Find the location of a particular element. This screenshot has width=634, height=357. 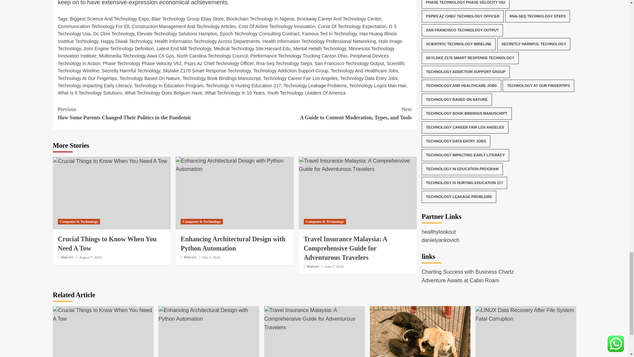

Biggest Science And Technology Expo is located at coordinates (109, 19).